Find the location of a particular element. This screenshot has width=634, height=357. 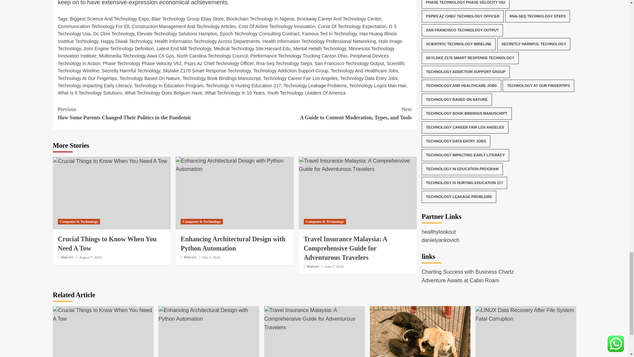

Biggest Science And Technology Expo is located at coordinates (109, 19).